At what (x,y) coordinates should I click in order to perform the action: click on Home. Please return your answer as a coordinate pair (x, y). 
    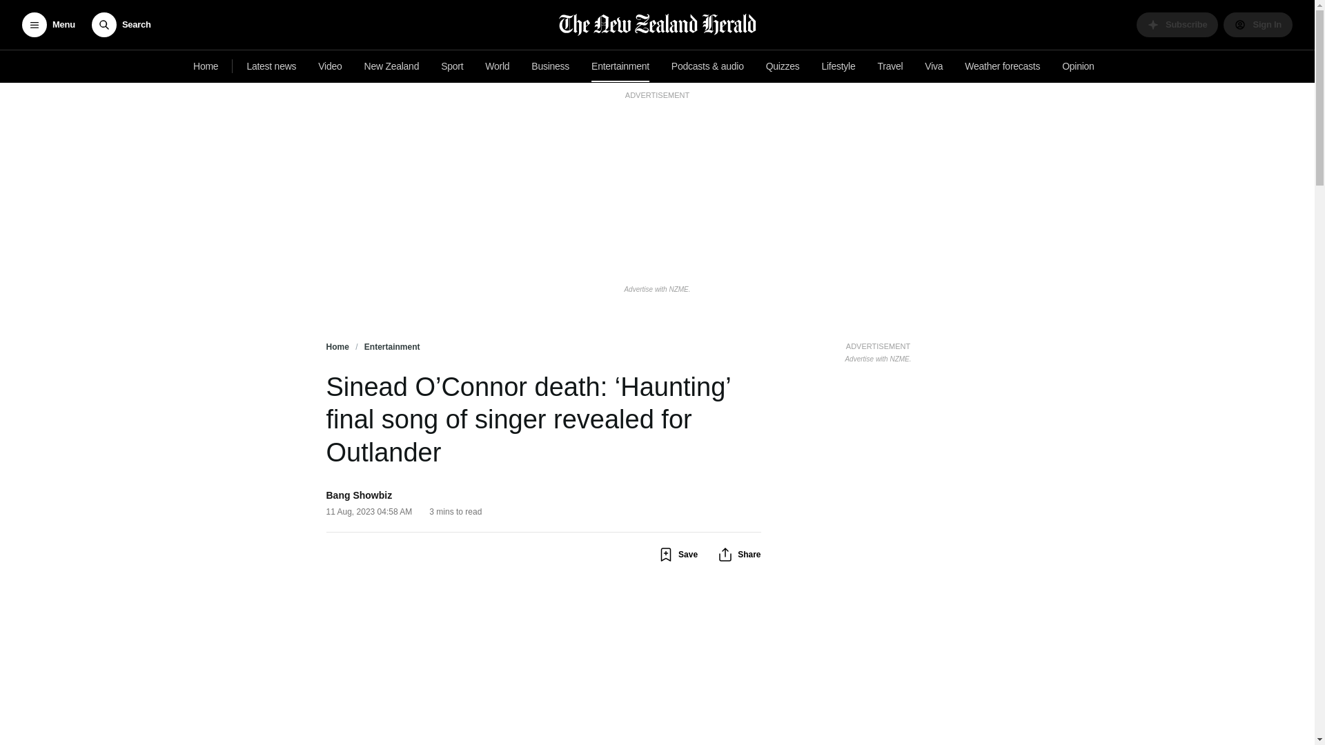
    Looking at the image, I should click on (1177, 25).